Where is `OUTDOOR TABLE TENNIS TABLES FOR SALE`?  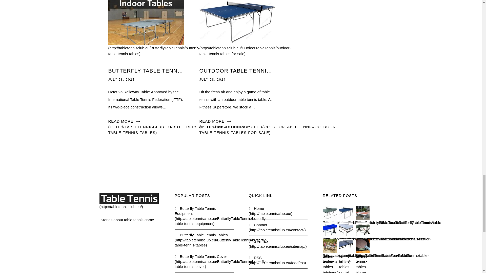
OUTDOOR TABLE TENNIS TABLES FOR SALE is located at coordinates (237, 71).